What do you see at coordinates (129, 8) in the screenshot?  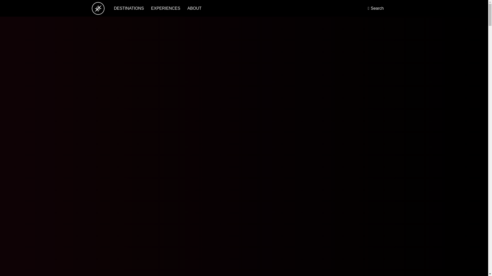 I see `DESTINATIONS` at bounding box center [129, 8].